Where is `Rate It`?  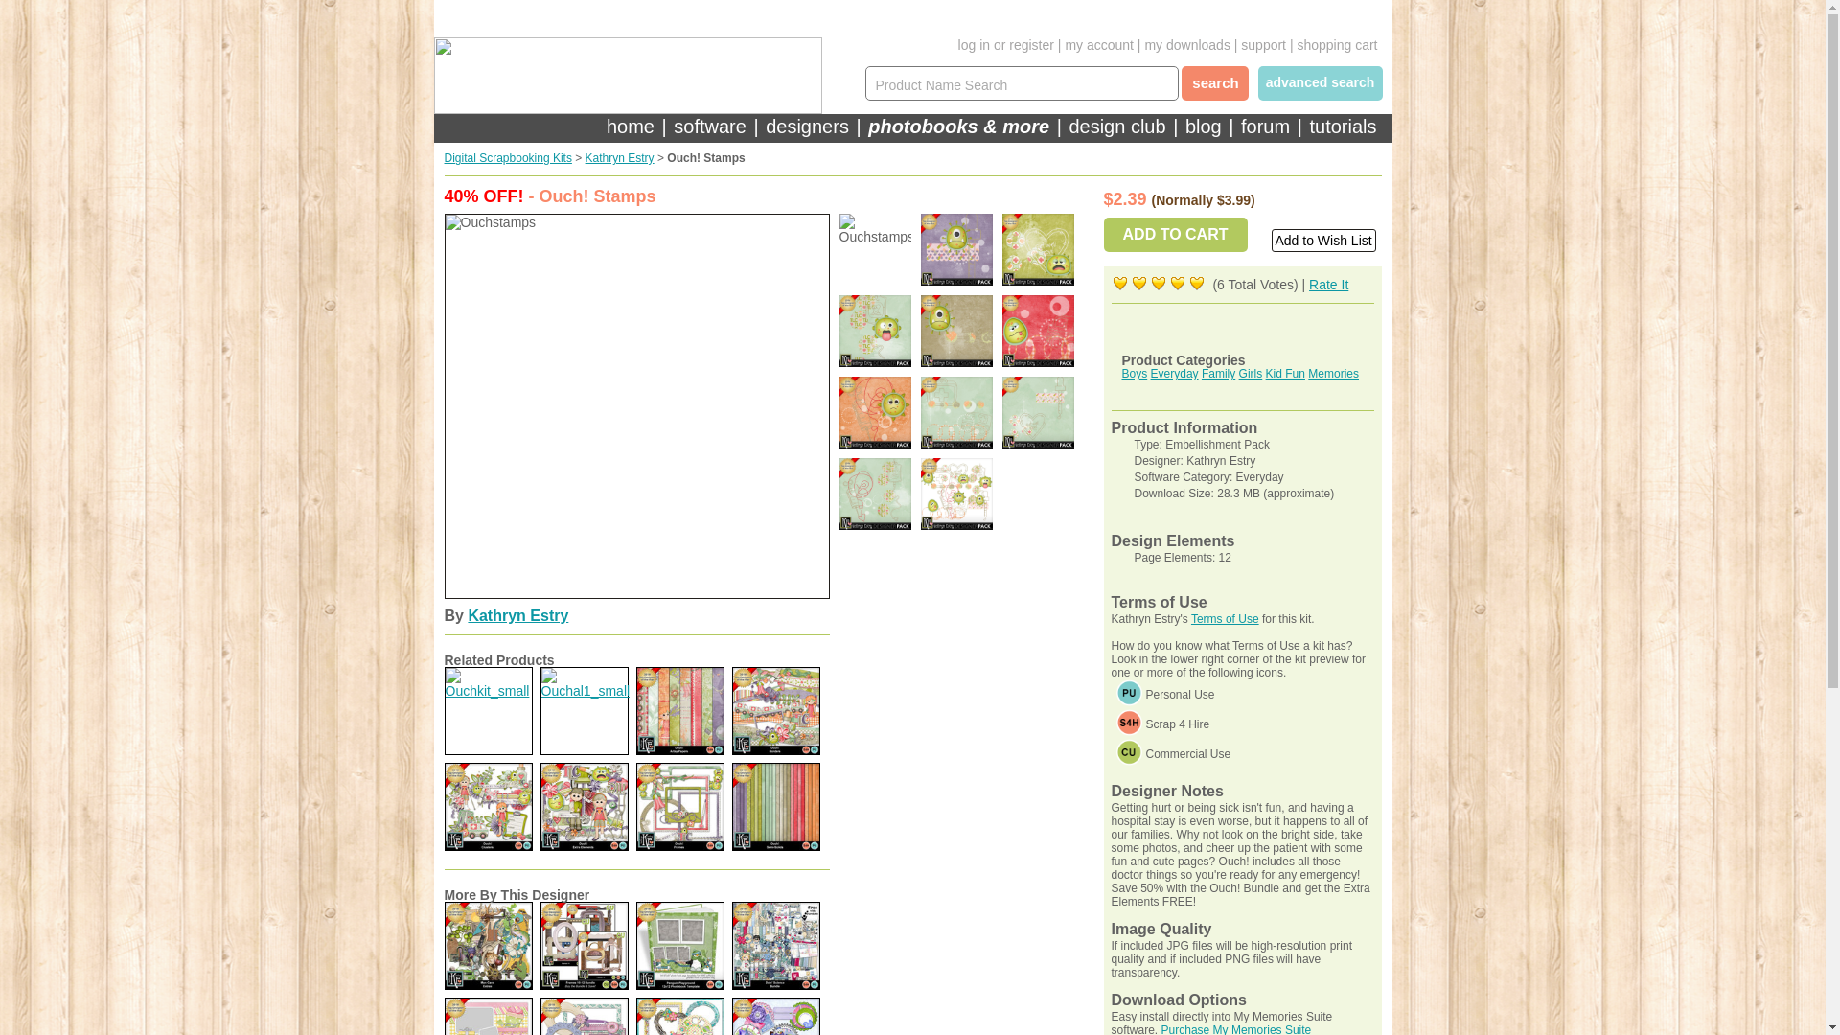
Rate It is located at coordinates (1328, 284).